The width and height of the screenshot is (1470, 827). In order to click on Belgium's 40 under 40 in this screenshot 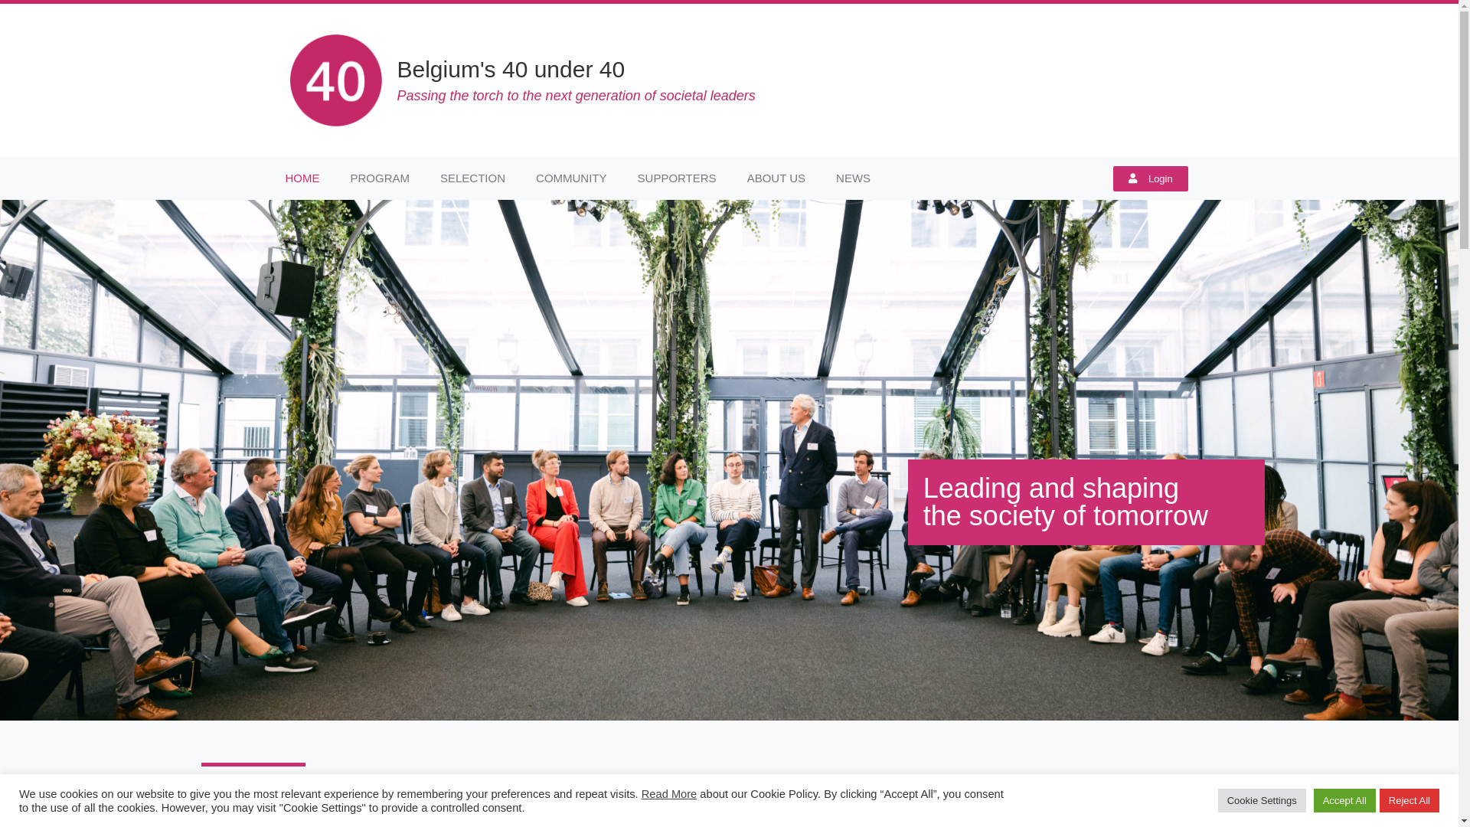, I will do `click(511, 69)`.